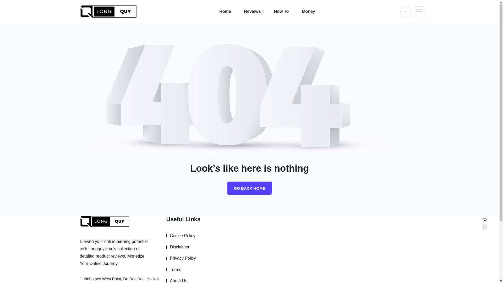 This screenshot has width=503, height=283. I want to click on GO BACK HOME, so click(249, 188).